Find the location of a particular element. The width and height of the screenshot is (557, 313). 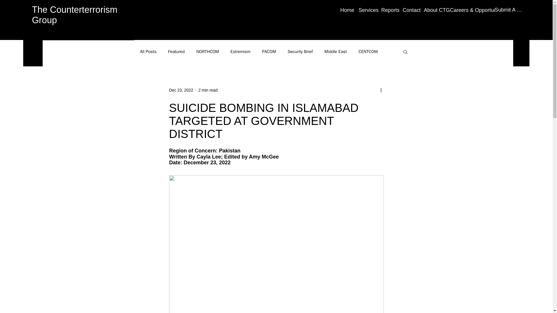

NORTHCOM is located at coordinates (208, 51).